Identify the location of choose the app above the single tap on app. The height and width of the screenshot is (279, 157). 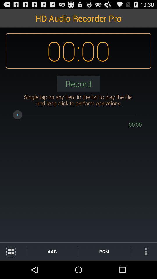
(78, 84).